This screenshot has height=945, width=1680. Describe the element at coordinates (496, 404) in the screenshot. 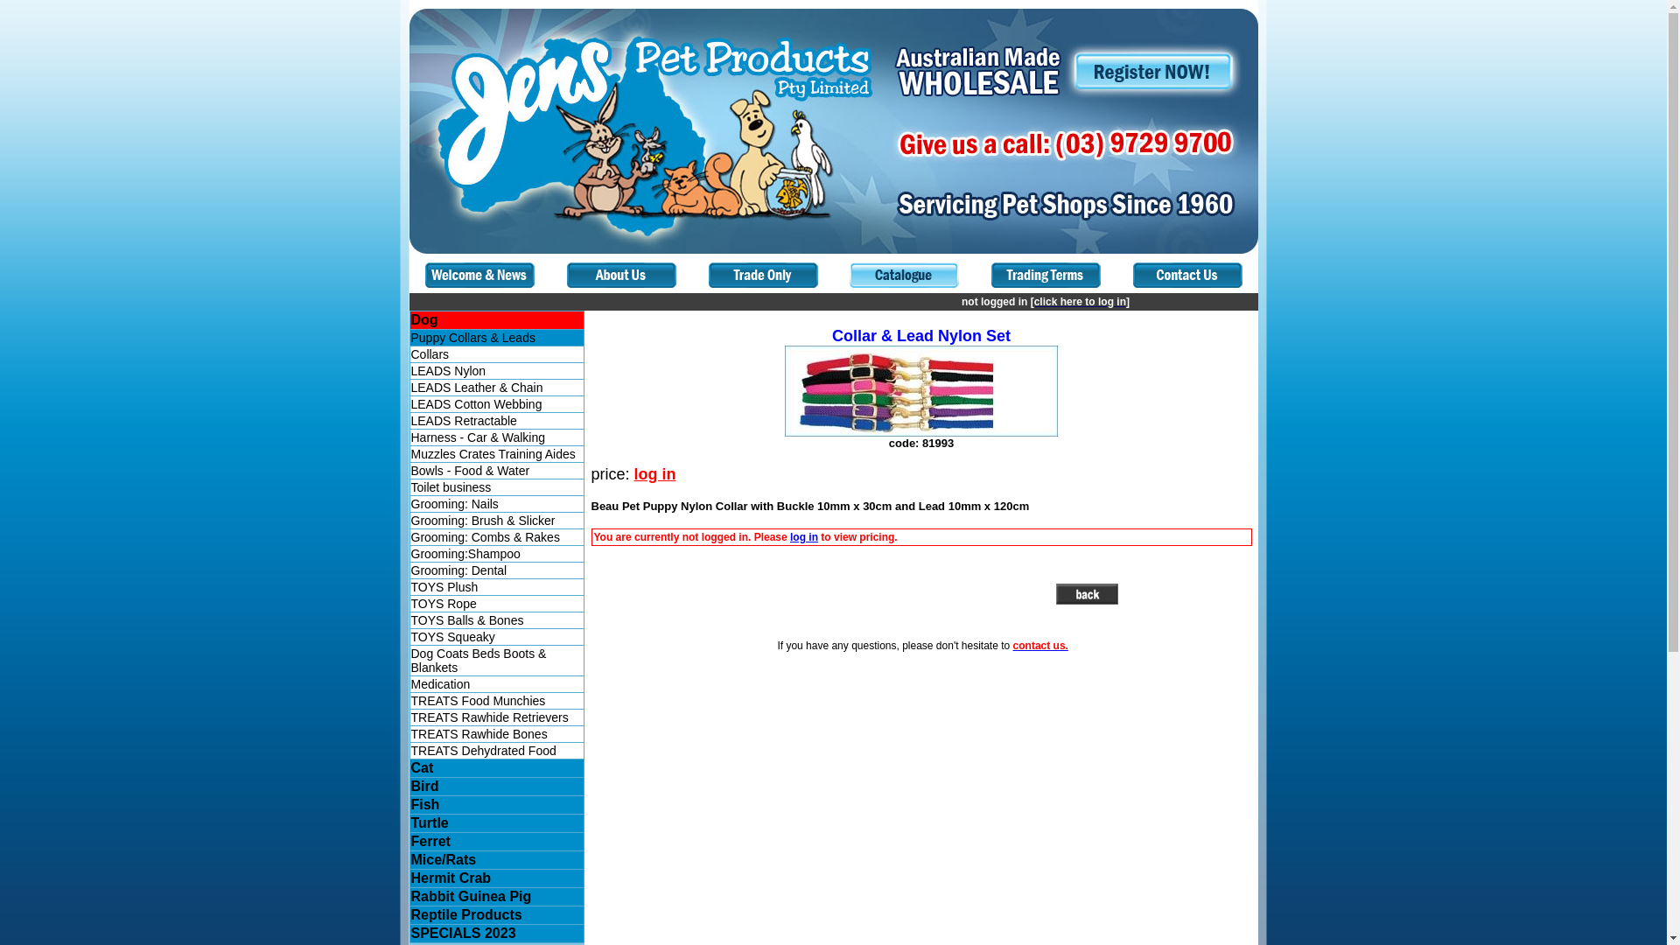

I see `LEADS Cotton Webbing` at that location.